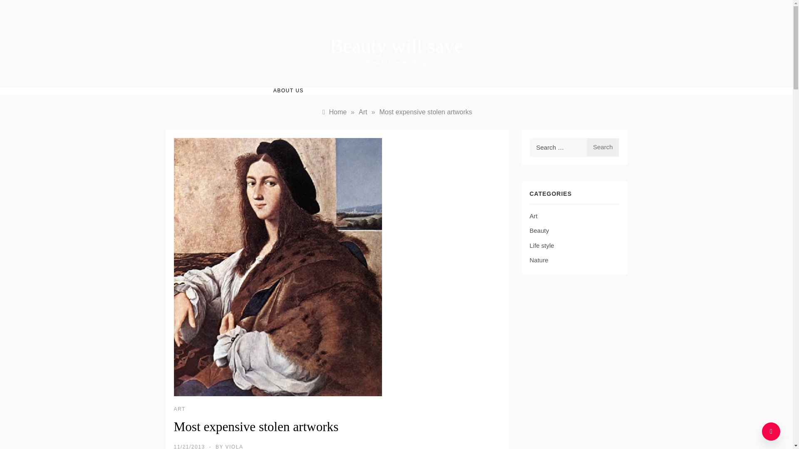 This screenshot has width=799, height=449. I want to click on Life style, so click(541, 245).